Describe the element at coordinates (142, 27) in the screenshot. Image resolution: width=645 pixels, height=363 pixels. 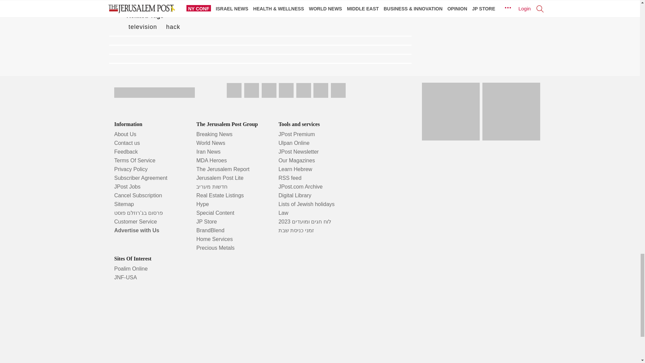
I see `television` at that location.